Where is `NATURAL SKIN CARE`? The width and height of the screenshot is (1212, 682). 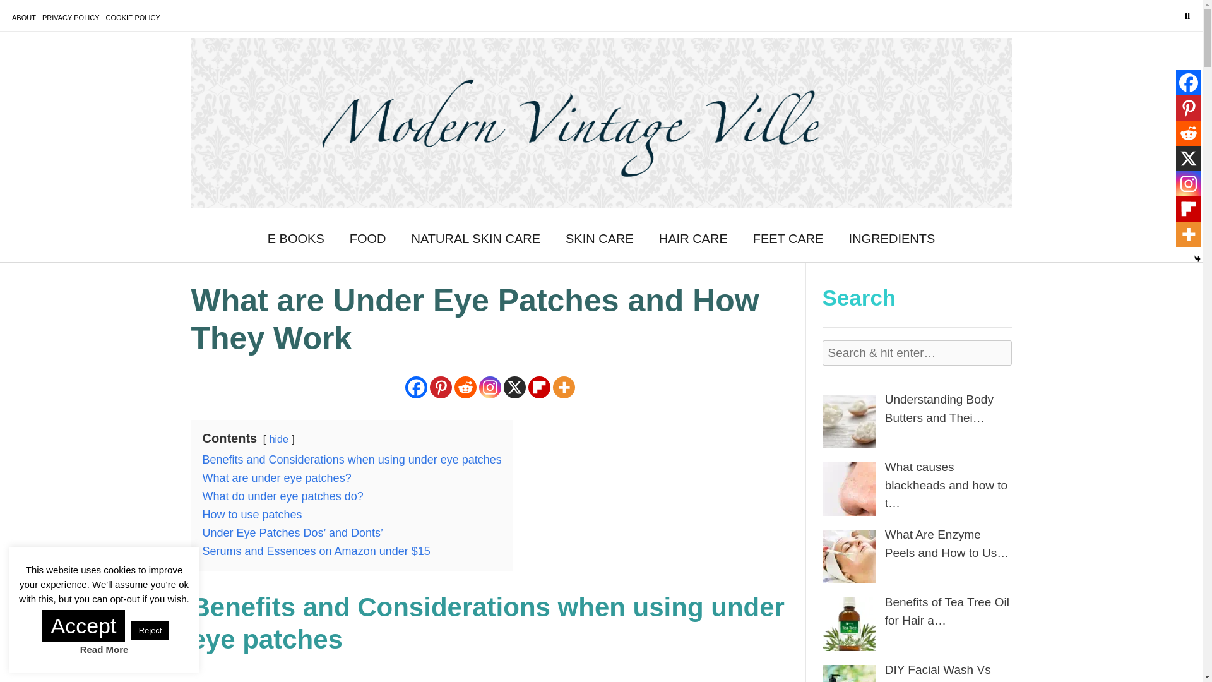 NATURAL SKIN CARE is located at coordinates (475, 239).